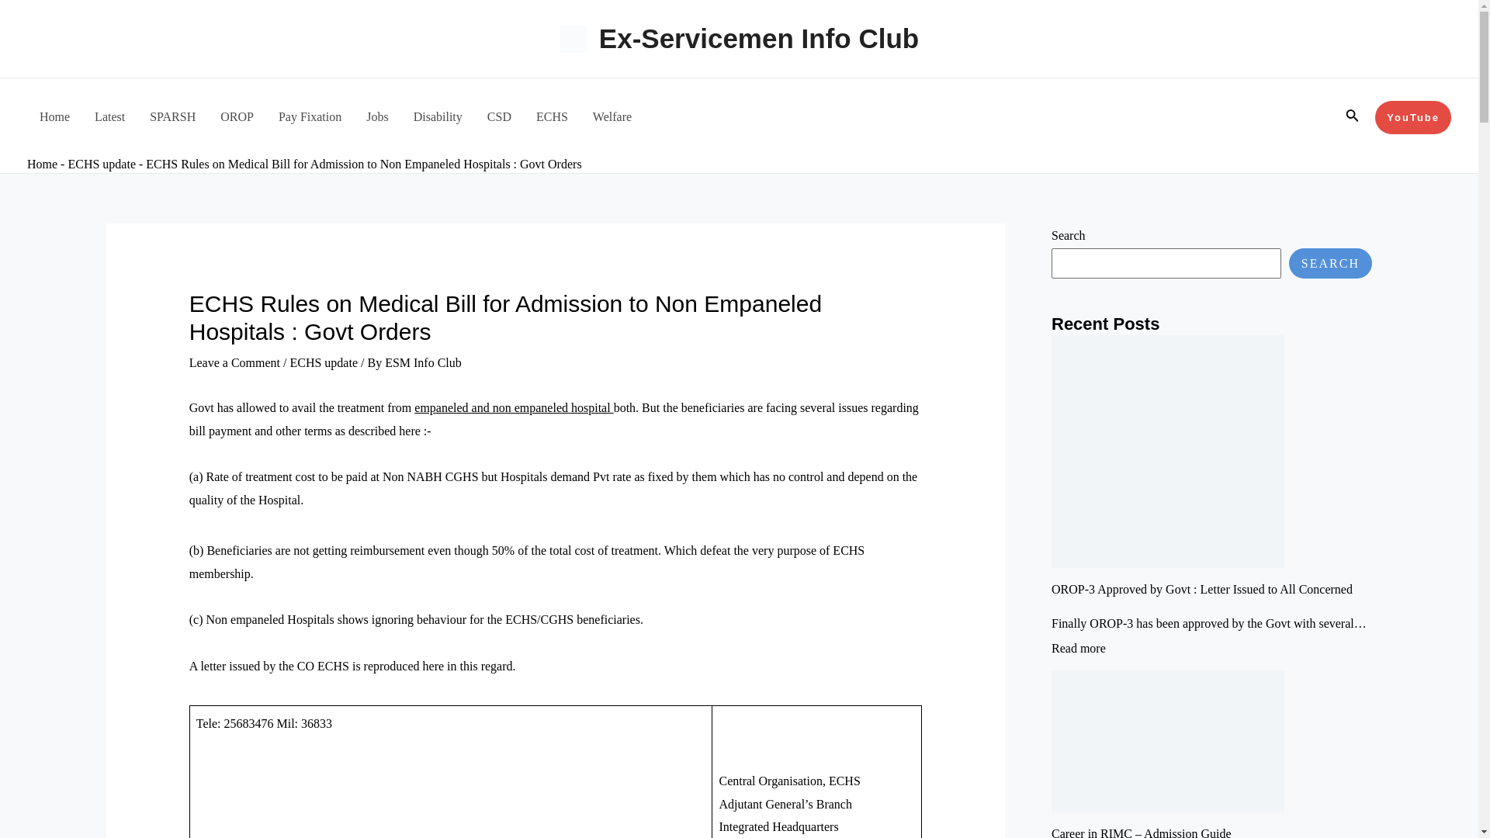  What do you see at coordinates (759, 39) in the screenshot?
I see `Ex-Servicemen Info Club` at bounding box center [759, 39].